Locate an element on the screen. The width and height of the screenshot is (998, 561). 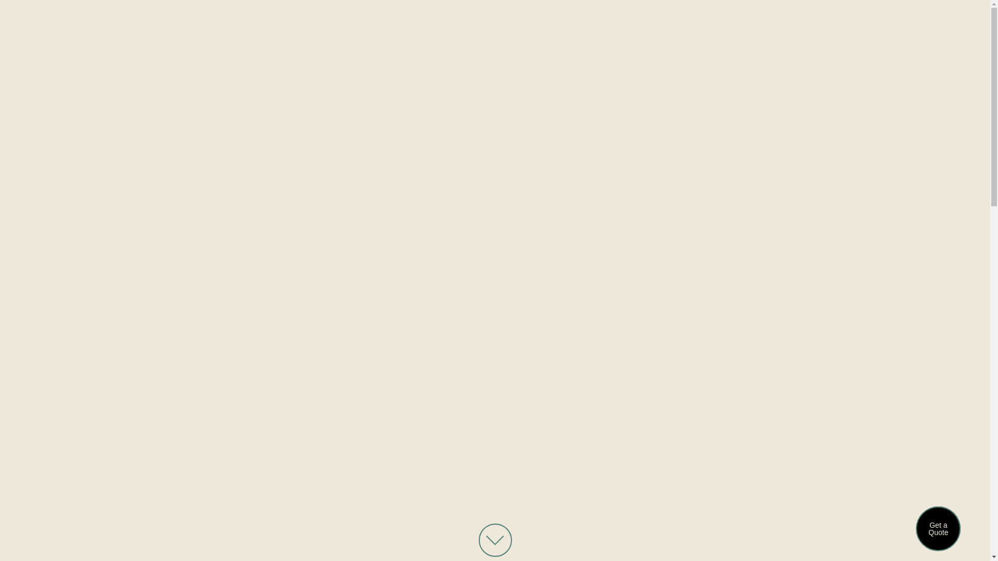
Get a Quote is located at coordinates (939, 529).